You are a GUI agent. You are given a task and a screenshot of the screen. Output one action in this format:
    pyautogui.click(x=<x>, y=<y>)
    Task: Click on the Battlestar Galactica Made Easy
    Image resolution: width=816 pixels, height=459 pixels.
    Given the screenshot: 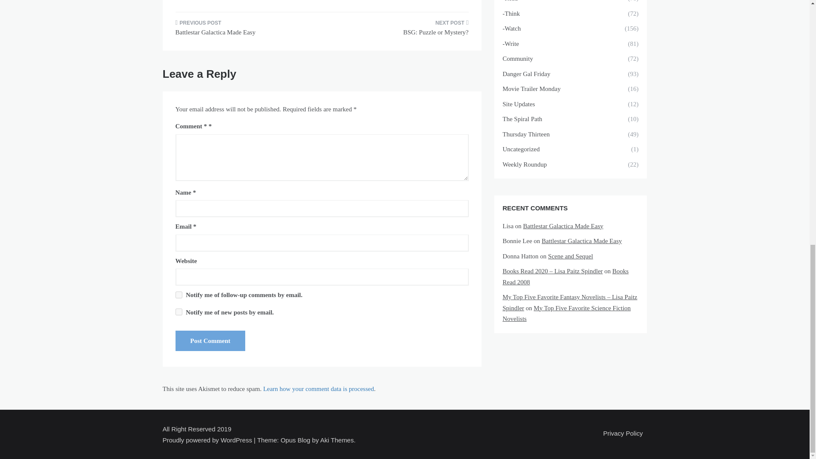 What is the action you would take?
    pyautogui.click(x=245, y=31)
    